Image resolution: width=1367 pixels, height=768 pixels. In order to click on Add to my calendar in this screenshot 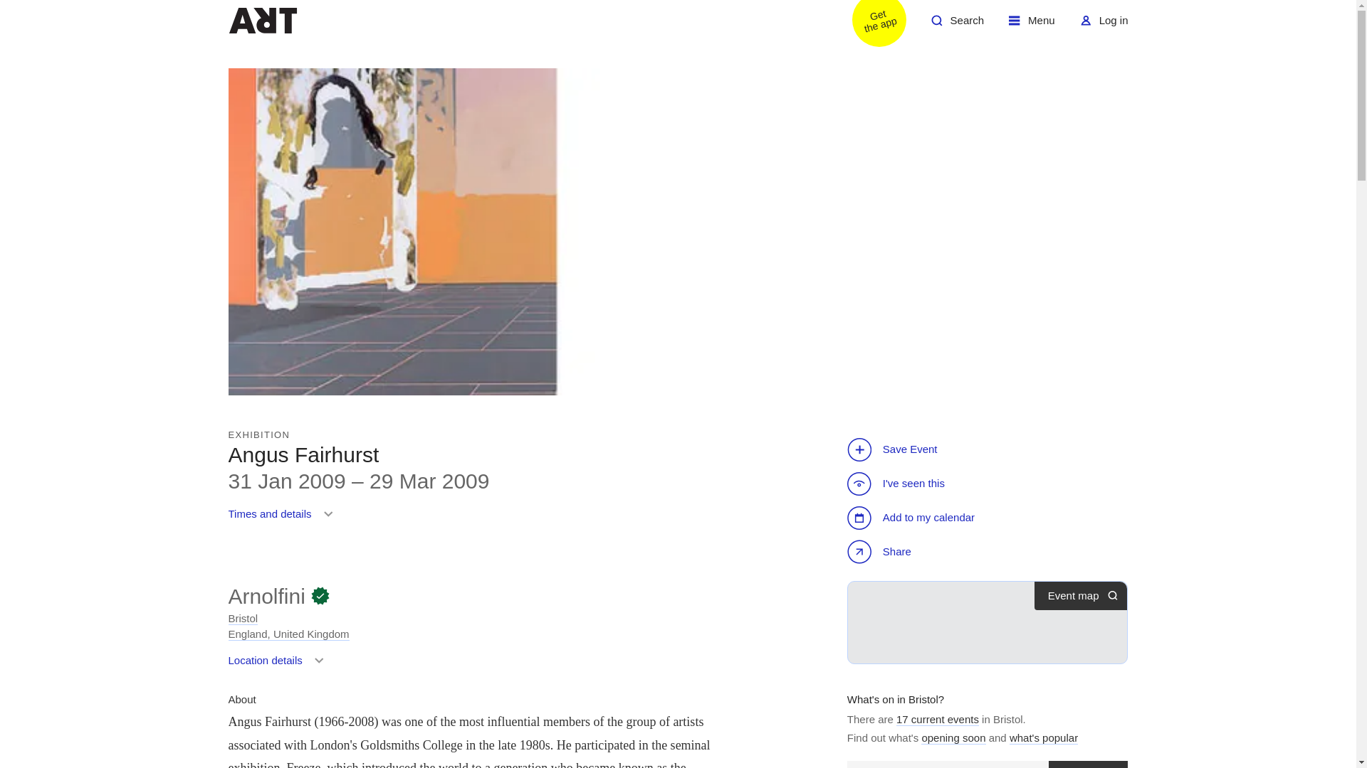, I will do `click(953, 738)`.